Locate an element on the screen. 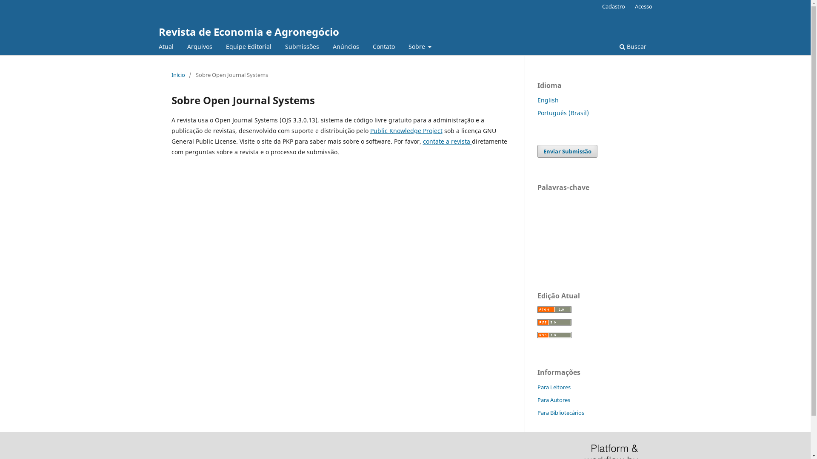  Acesso is located at coordinates (643, 6).